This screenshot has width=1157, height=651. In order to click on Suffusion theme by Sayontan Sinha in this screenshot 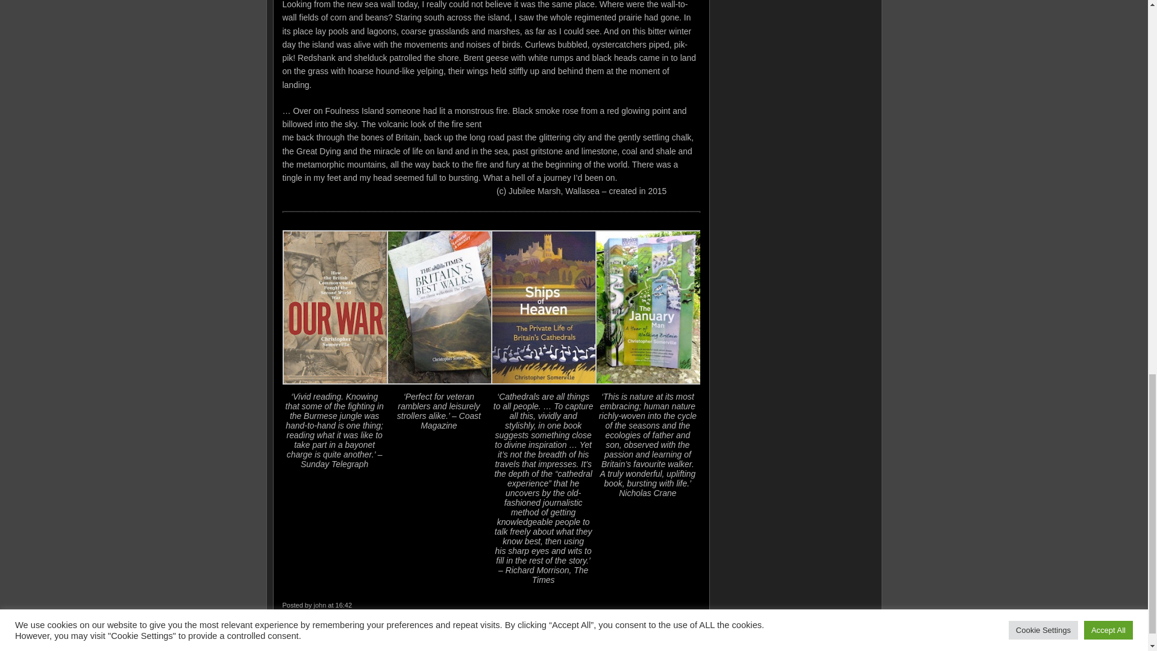, I will do `click(822, 640)`.